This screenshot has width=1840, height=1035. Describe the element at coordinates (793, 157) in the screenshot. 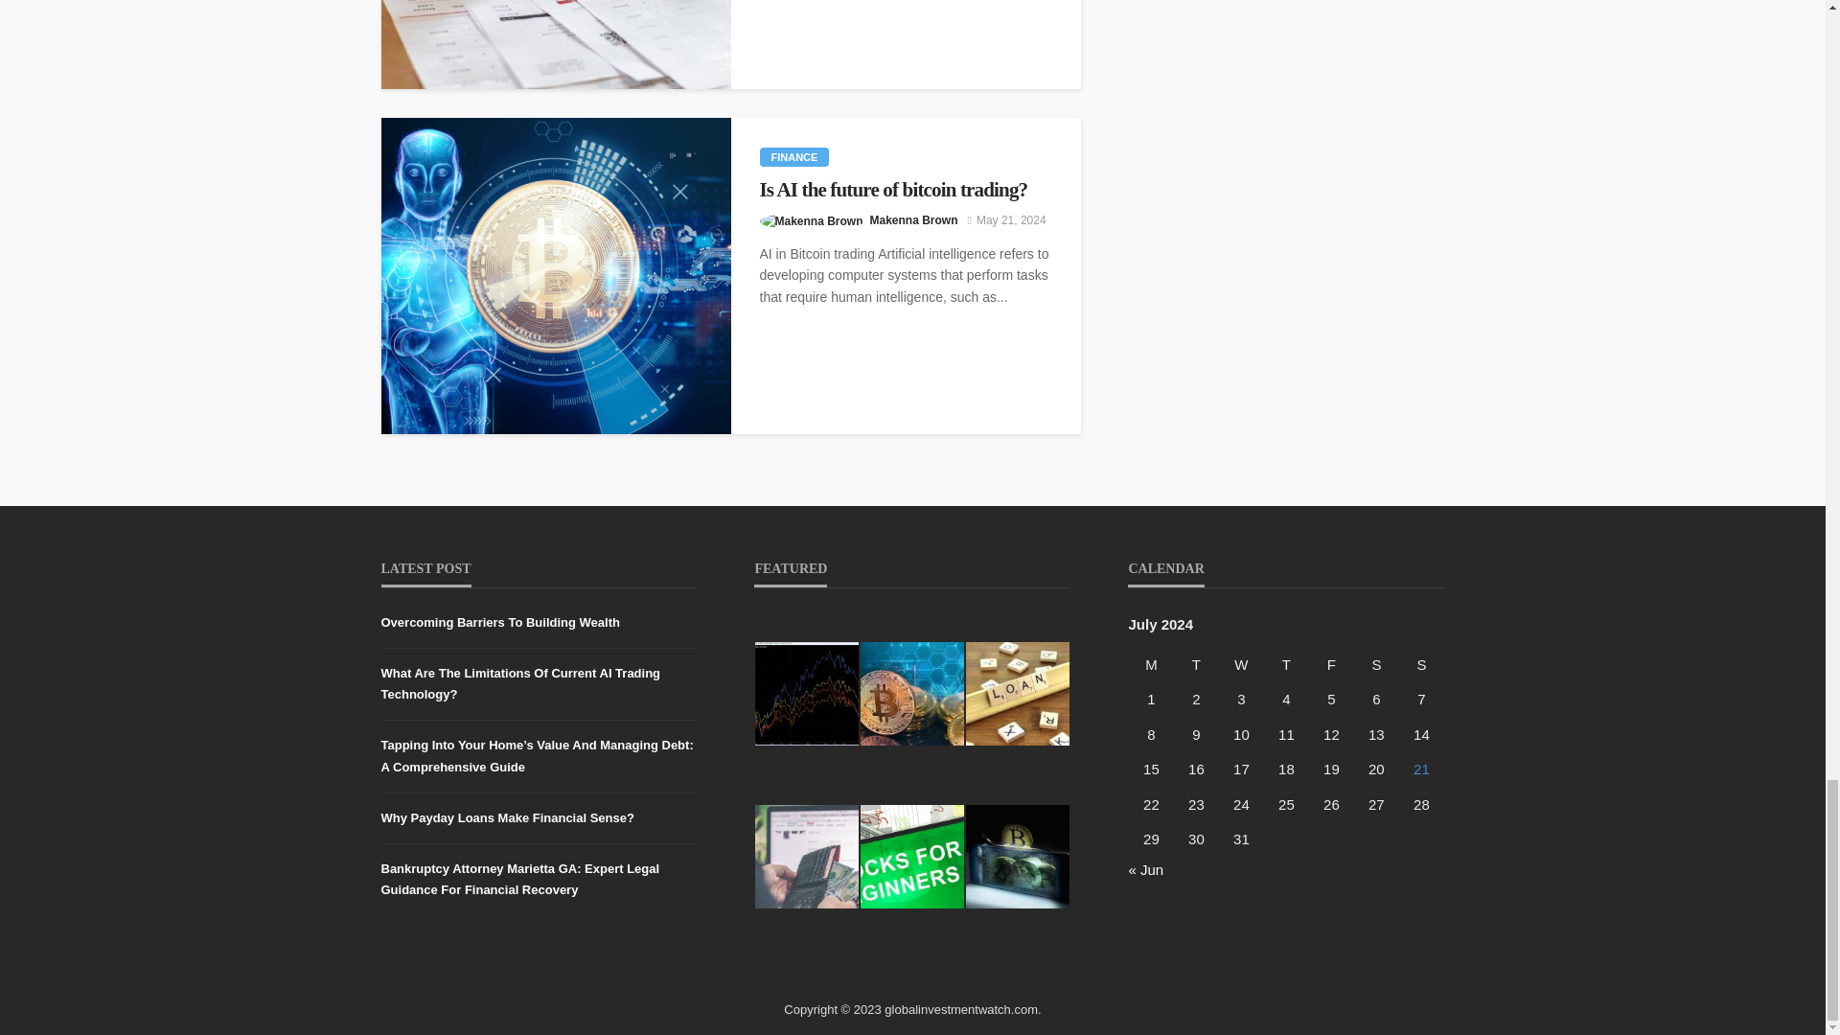

I see `Finance` at that location.